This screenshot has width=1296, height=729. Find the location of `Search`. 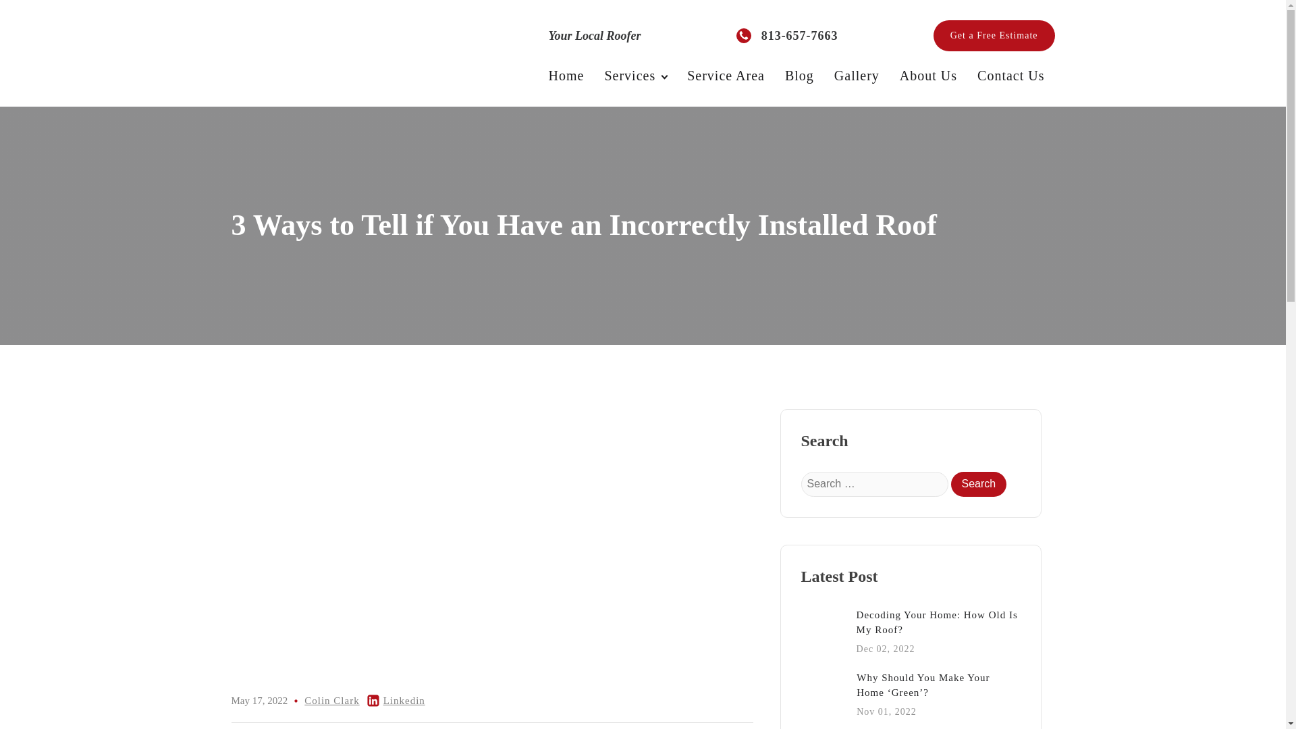

Search is located at coordinates (978, 483).